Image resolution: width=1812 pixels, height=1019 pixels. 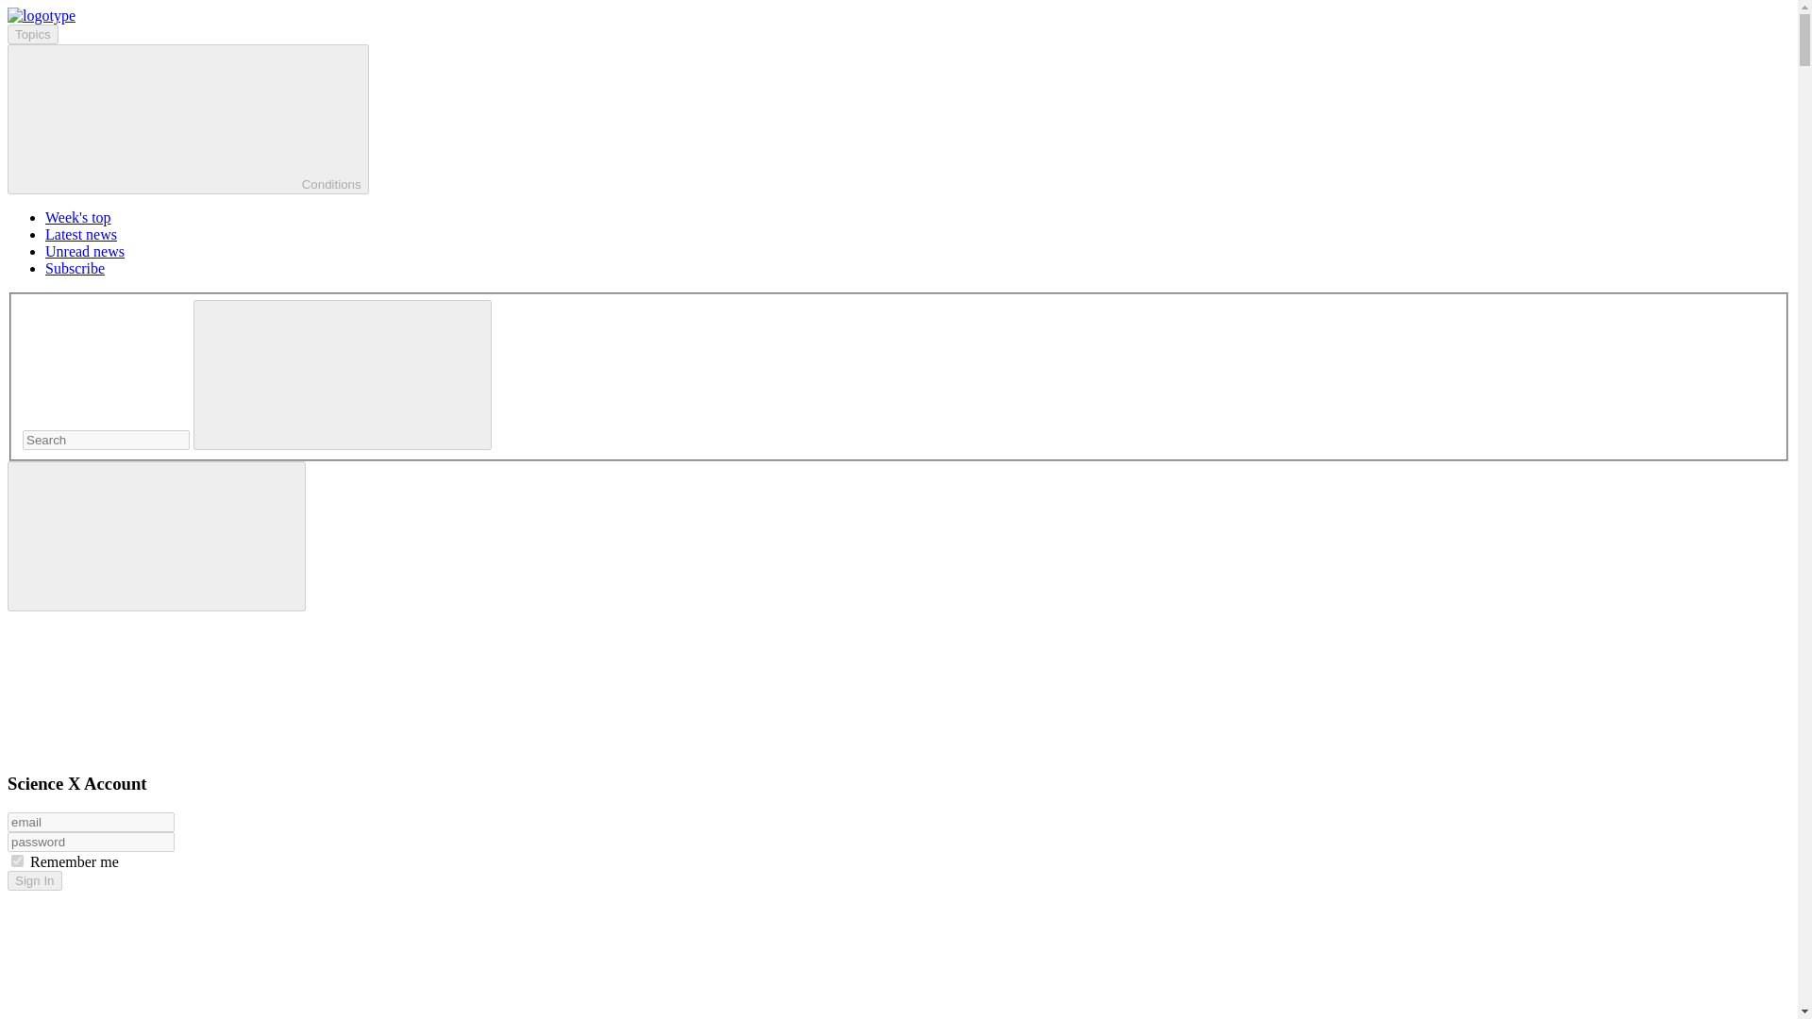 What do you see at coordinates (17, 860) in the screenshot?
I see `on` at bounding box center [17, 860].